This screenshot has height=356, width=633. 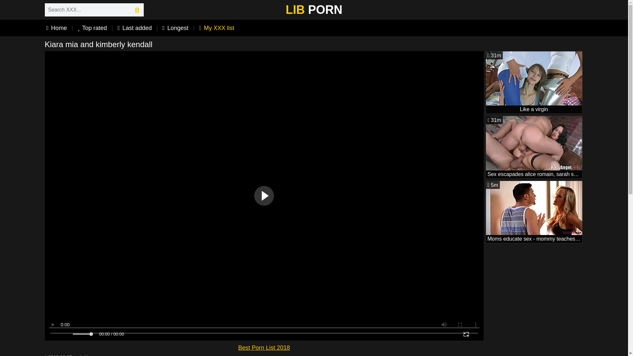 What do you see at coordinates (175, 28) in the screenshot?
I see `Longest` at bounding box center [175, 28].